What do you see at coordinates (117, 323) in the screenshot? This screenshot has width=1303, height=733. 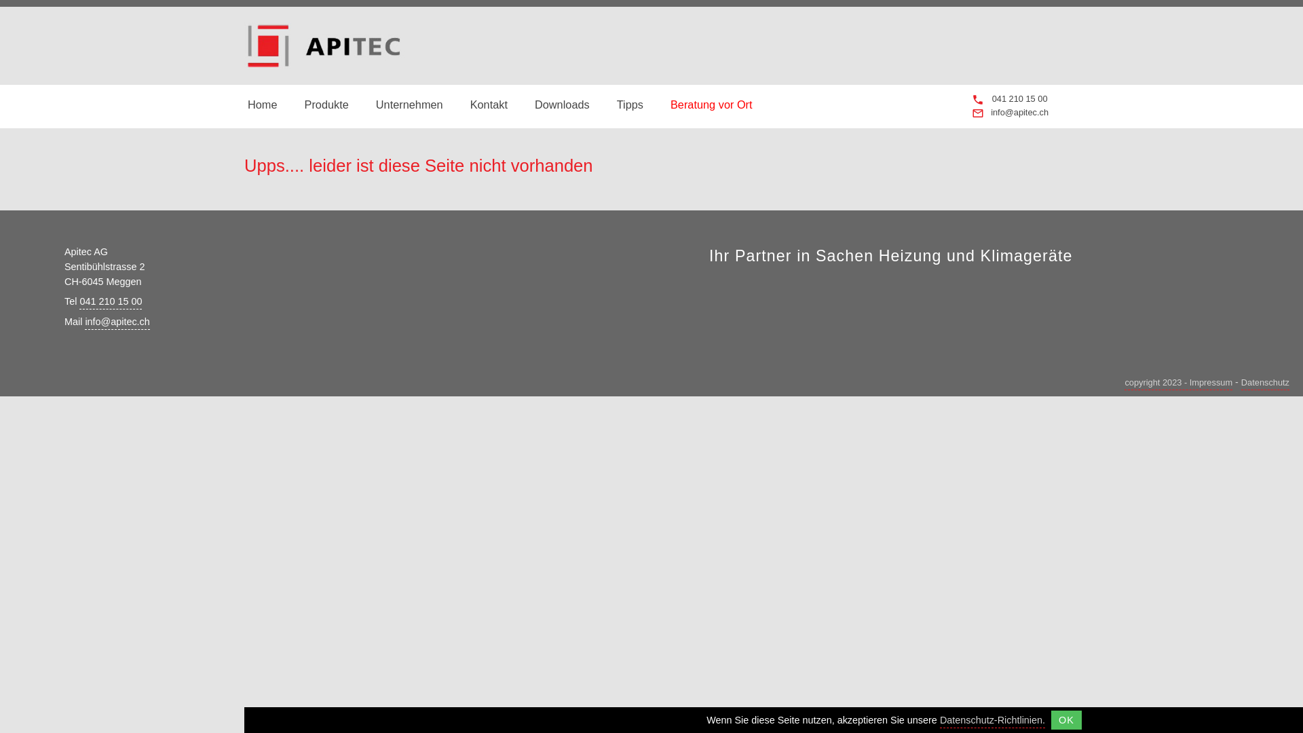 I see `info@apitec.ch` at bounding box center [117, 323].